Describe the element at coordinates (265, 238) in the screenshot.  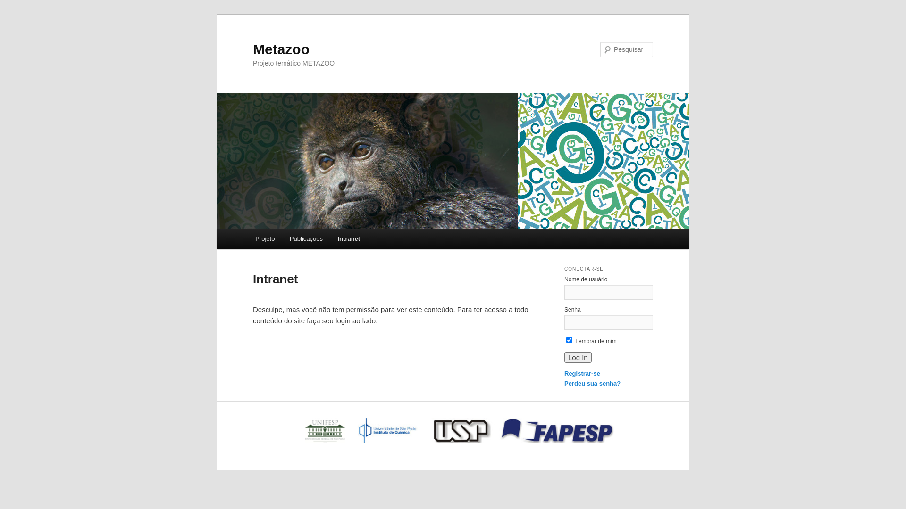
I see `Projeto` at that location.